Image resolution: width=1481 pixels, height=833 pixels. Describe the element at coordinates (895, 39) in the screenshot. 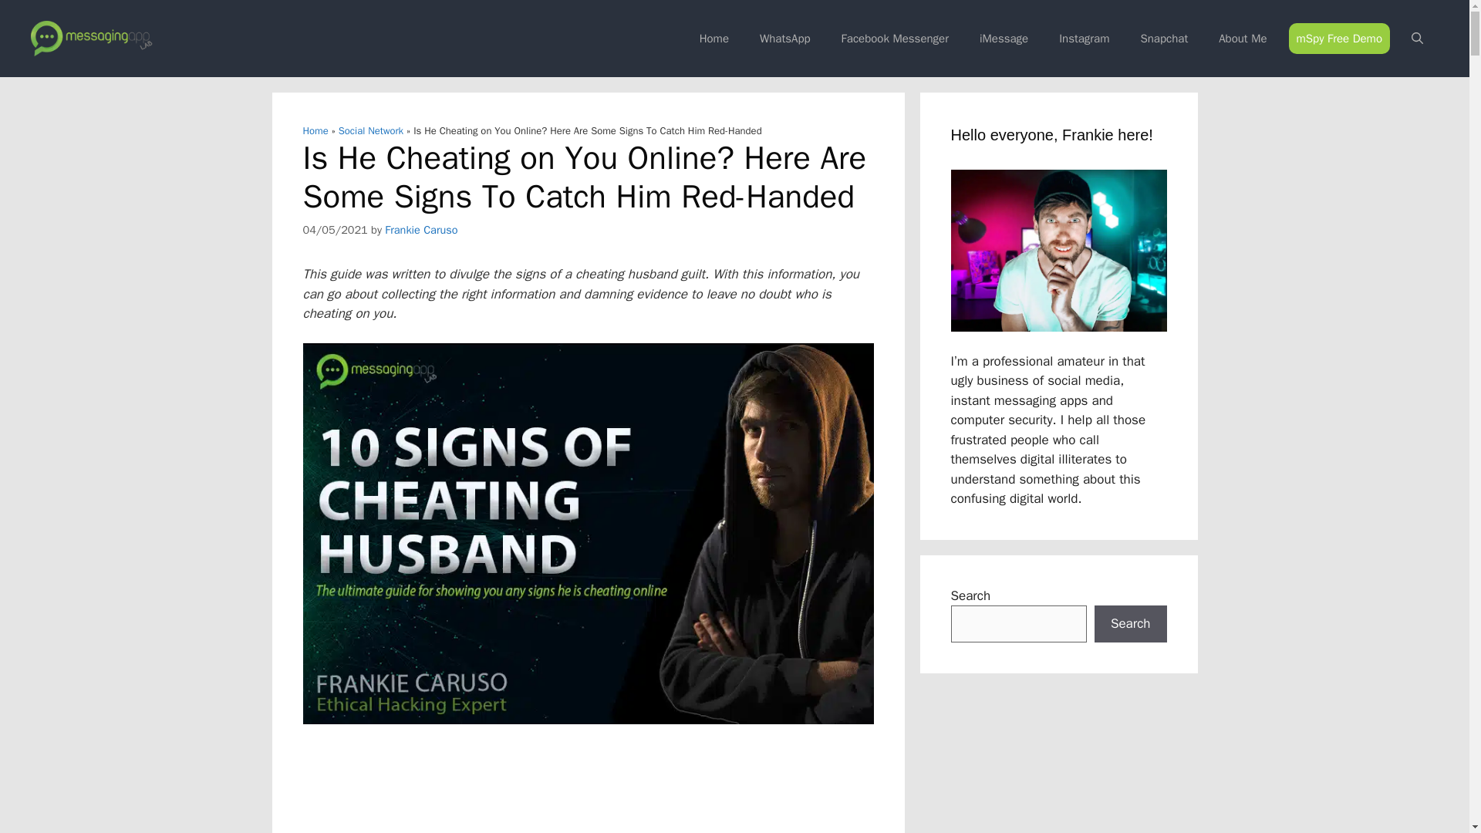

I see `Facebook Messenger` at that location.